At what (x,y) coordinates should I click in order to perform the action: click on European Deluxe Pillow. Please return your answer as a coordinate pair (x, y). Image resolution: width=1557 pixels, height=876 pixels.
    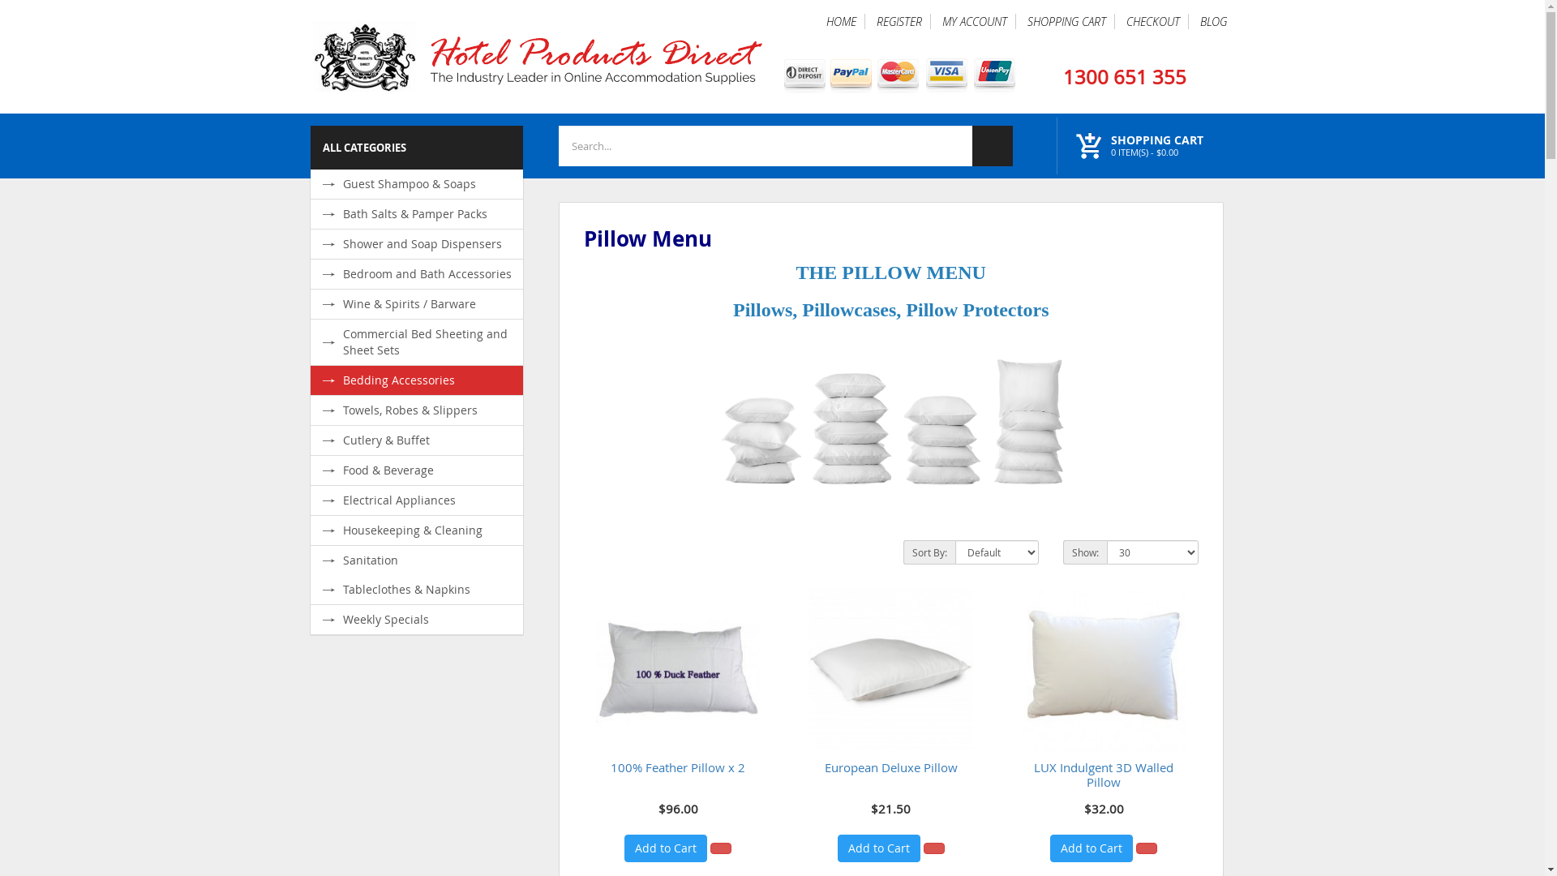
    Looking at the image, I should click on (891, 767).